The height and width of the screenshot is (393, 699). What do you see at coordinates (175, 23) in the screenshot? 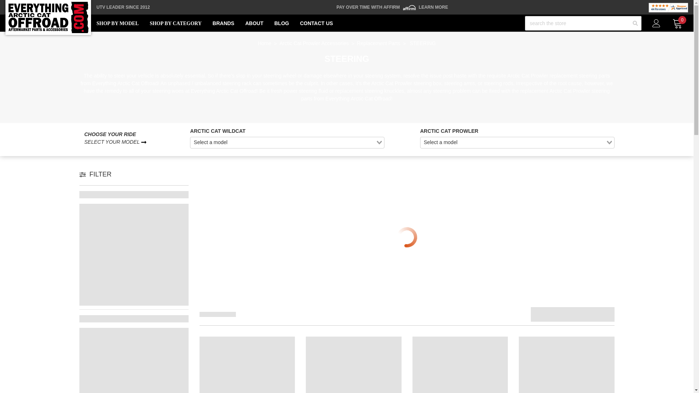
I see `SHOP BY CATEGORY` at bounding box center [175, 23].